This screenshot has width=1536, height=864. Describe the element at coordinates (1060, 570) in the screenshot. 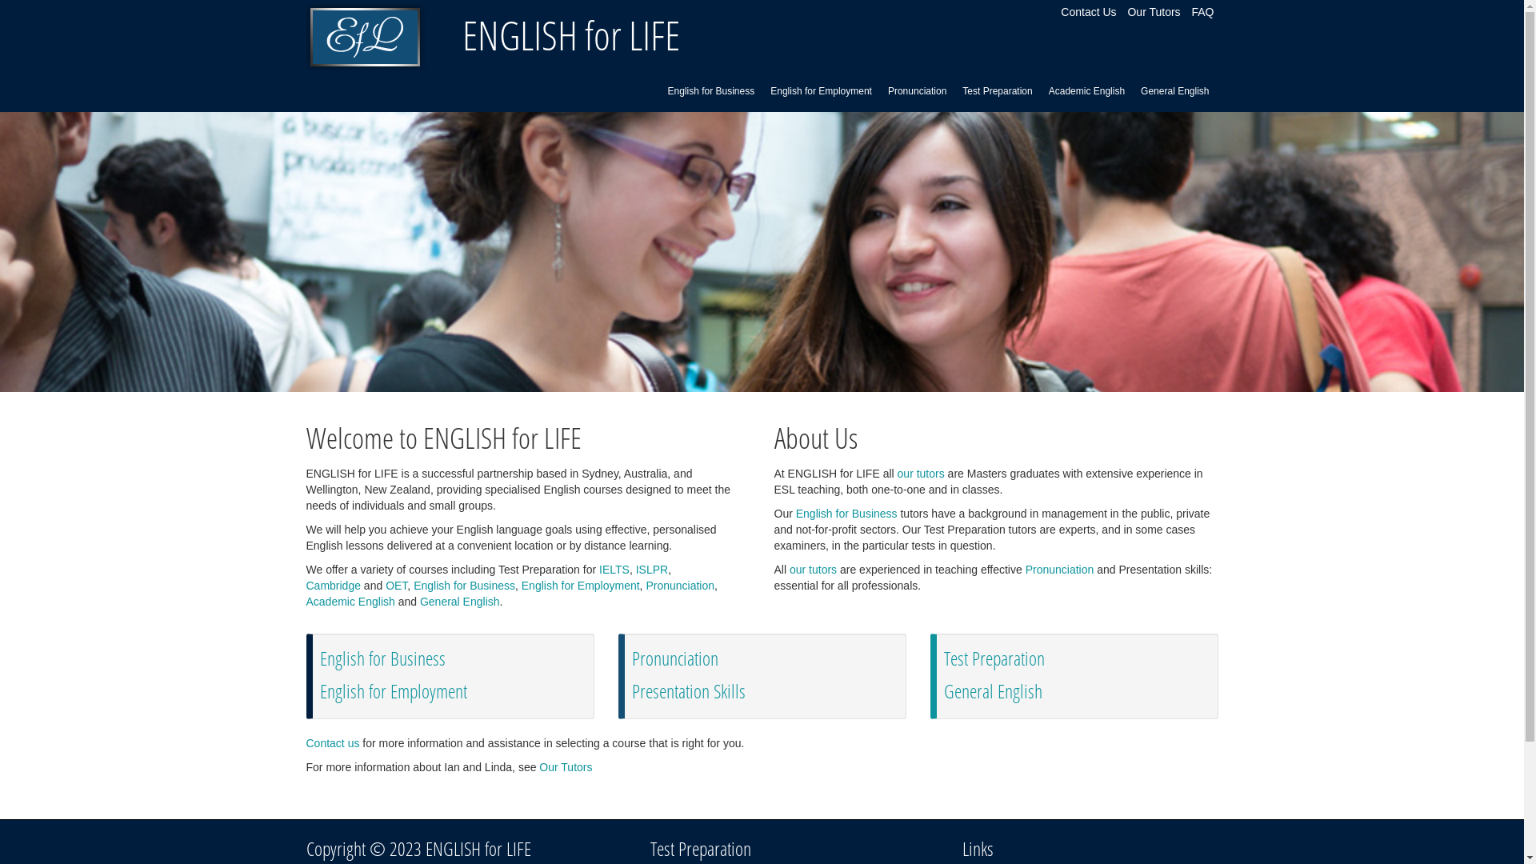

I see `Pronunciation` at that location.